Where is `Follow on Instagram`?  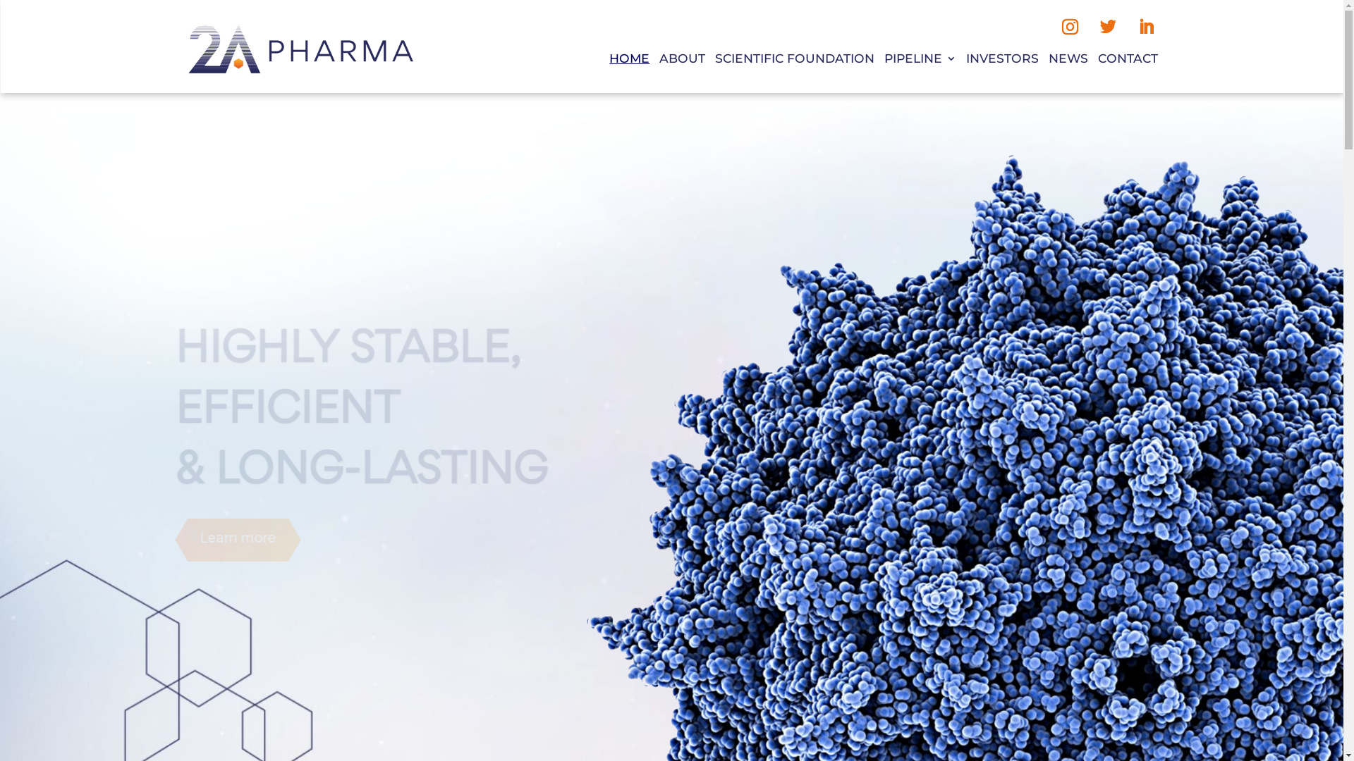 Follow on Instagram is located at coordinates (1070, 27).